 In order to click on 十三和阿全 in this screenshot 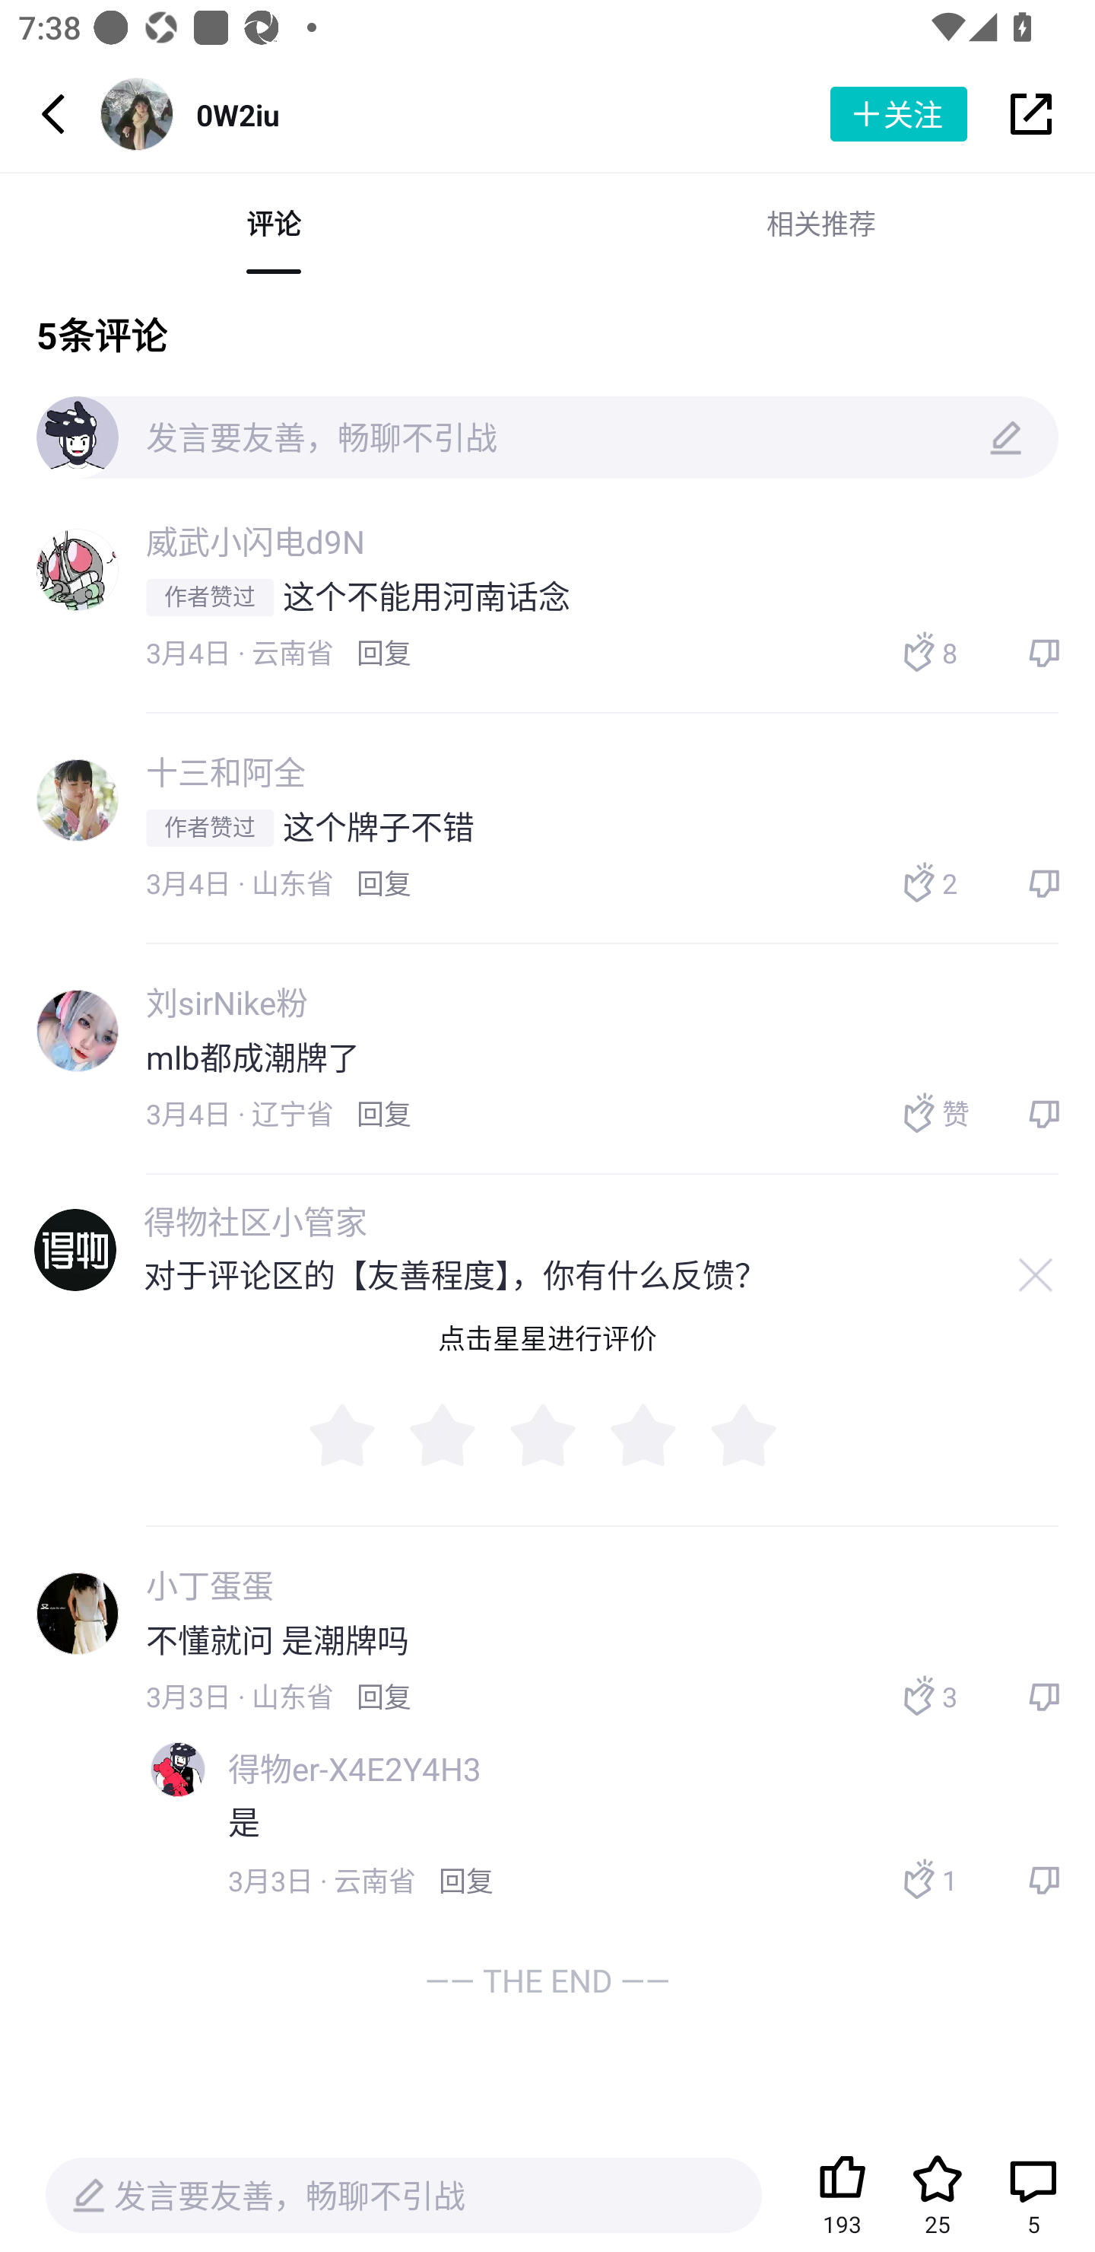, I will do `click(225, 771)`.